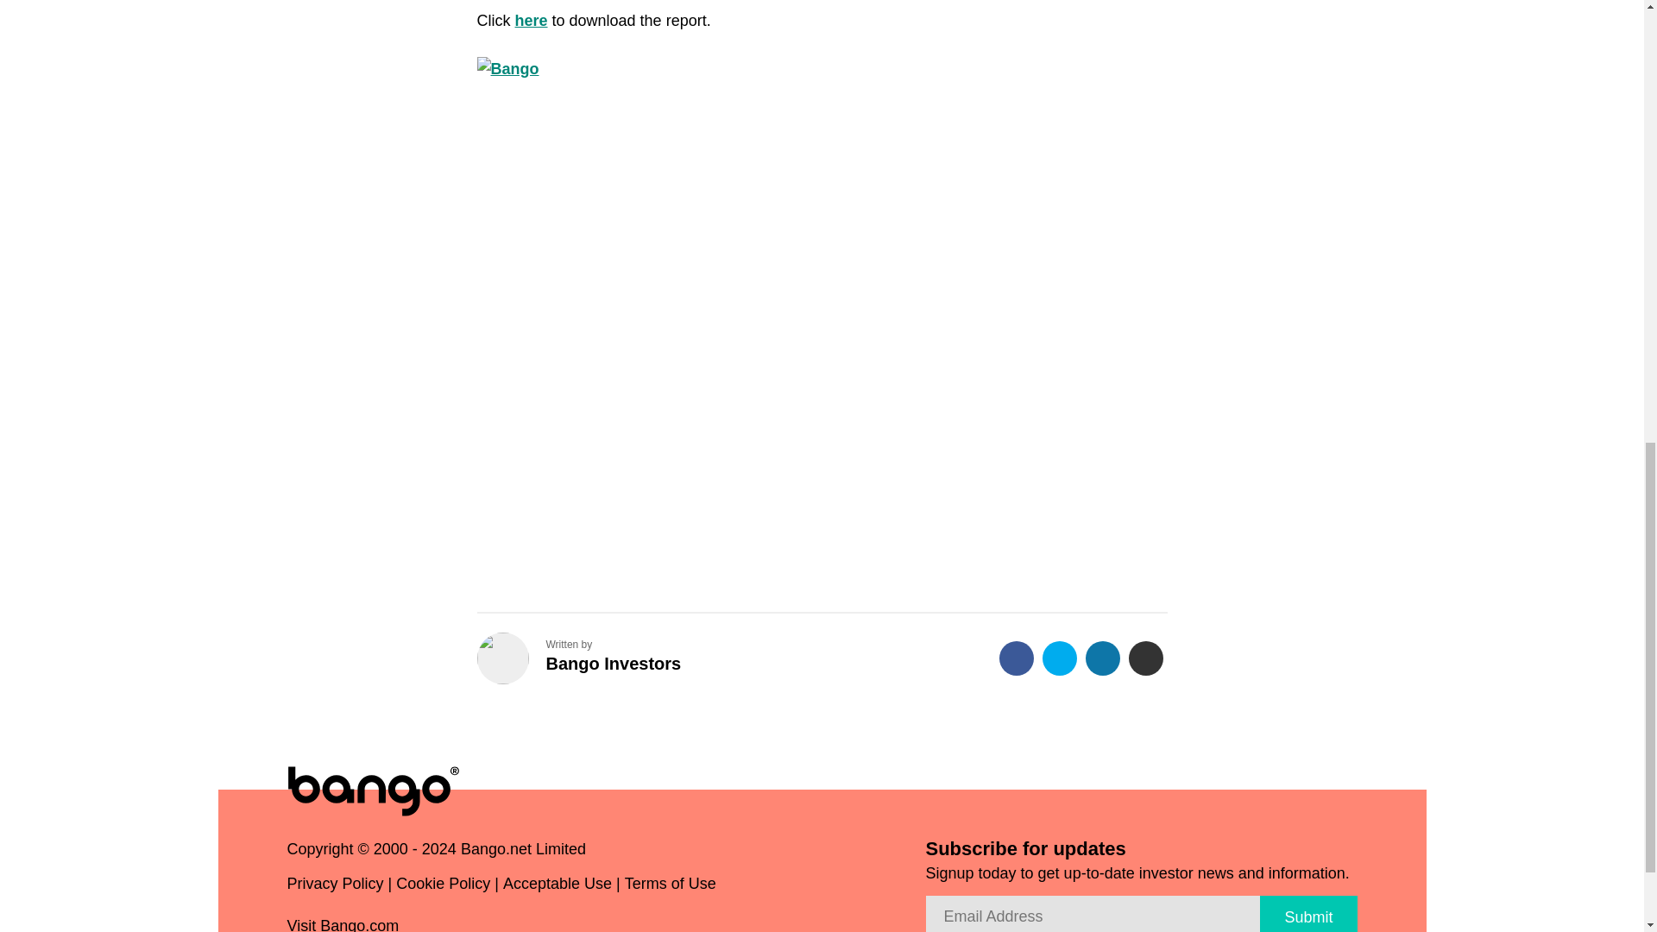  Describe the element at coordinates (670, 887) in the screenshot. I see `Terms of Use` at that location.